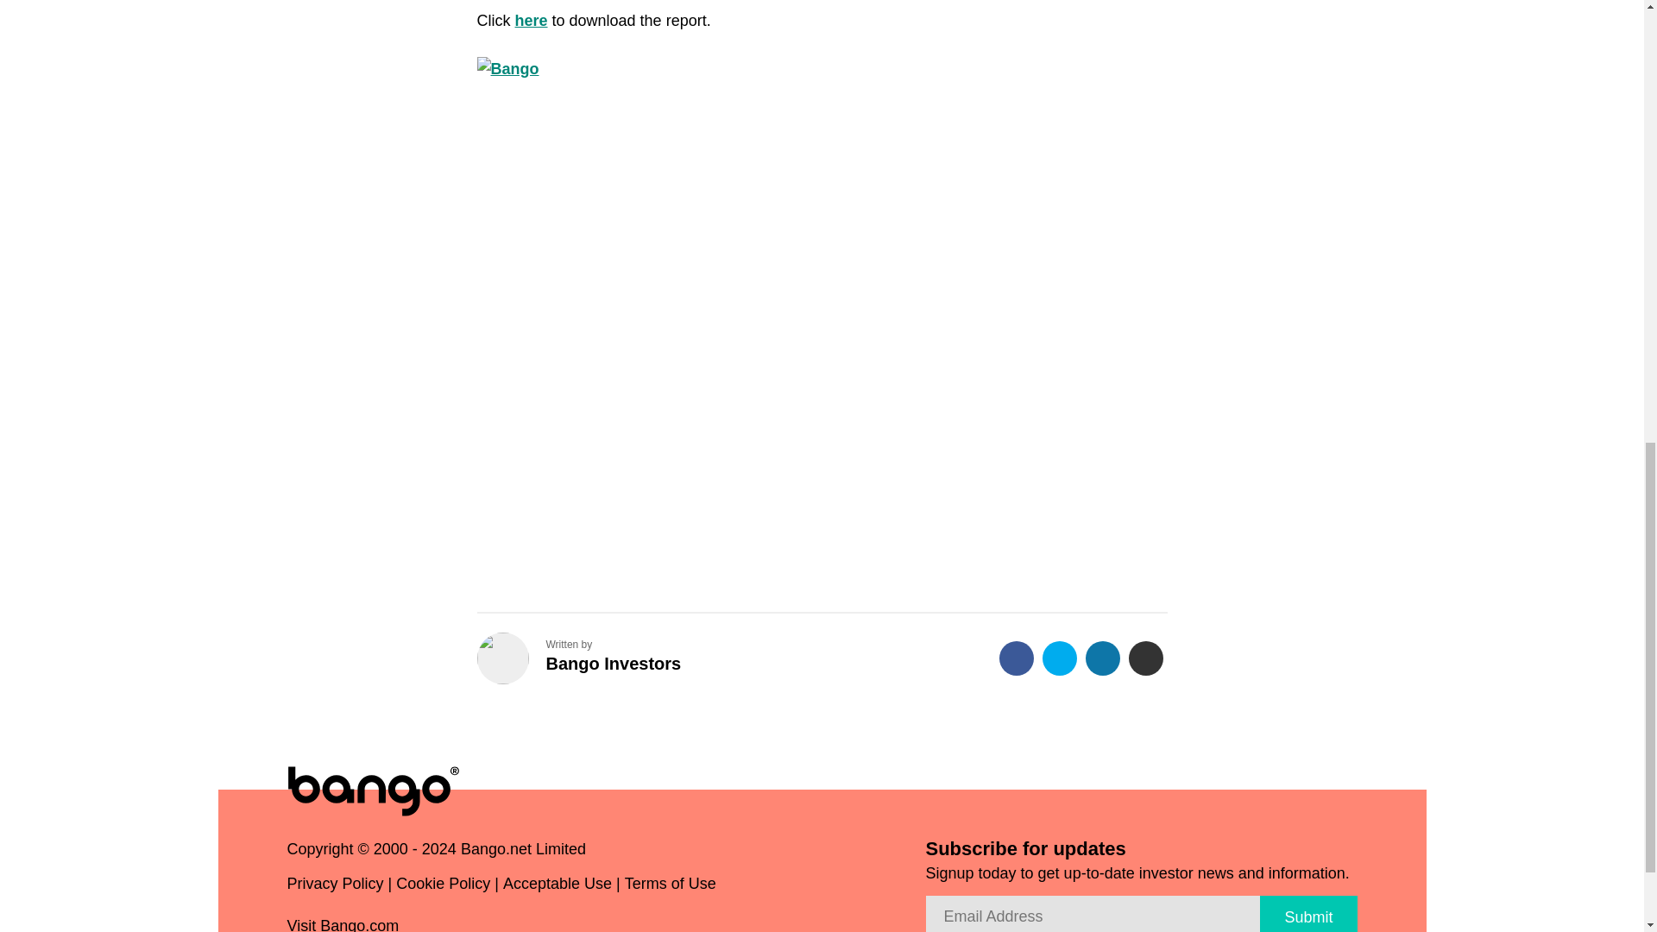  Describe the element at coordinates (670, 887) in the screenshot. I see `Terms of Use` at that location.